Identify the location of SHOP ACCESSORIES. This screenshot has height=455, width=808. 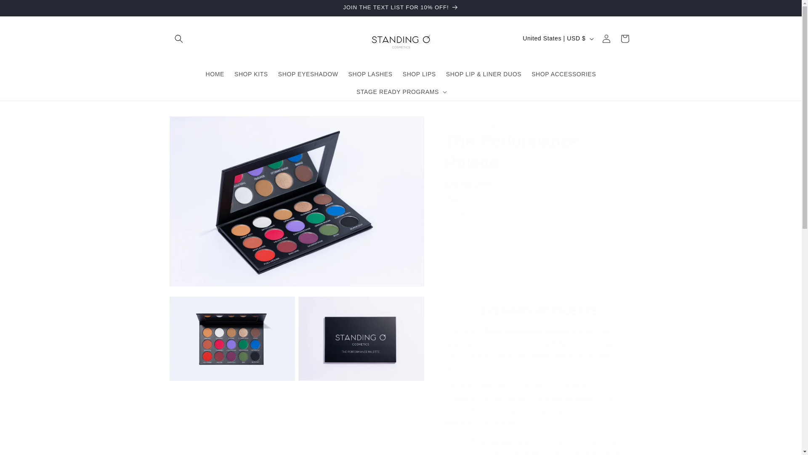
(564, 73).